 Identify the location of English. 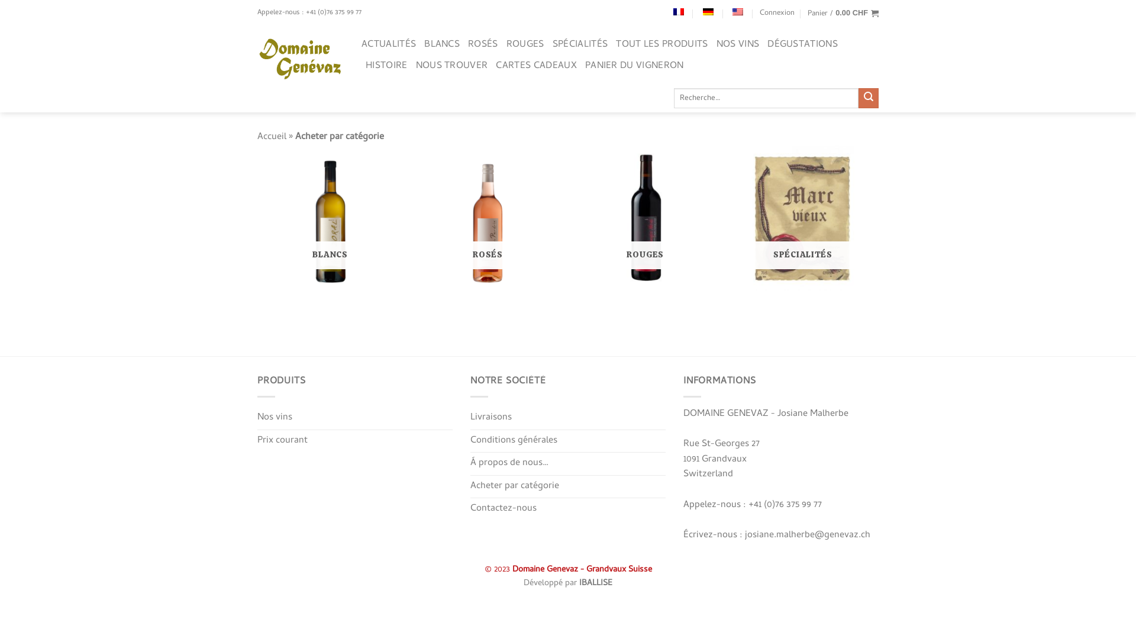
(738, 12).